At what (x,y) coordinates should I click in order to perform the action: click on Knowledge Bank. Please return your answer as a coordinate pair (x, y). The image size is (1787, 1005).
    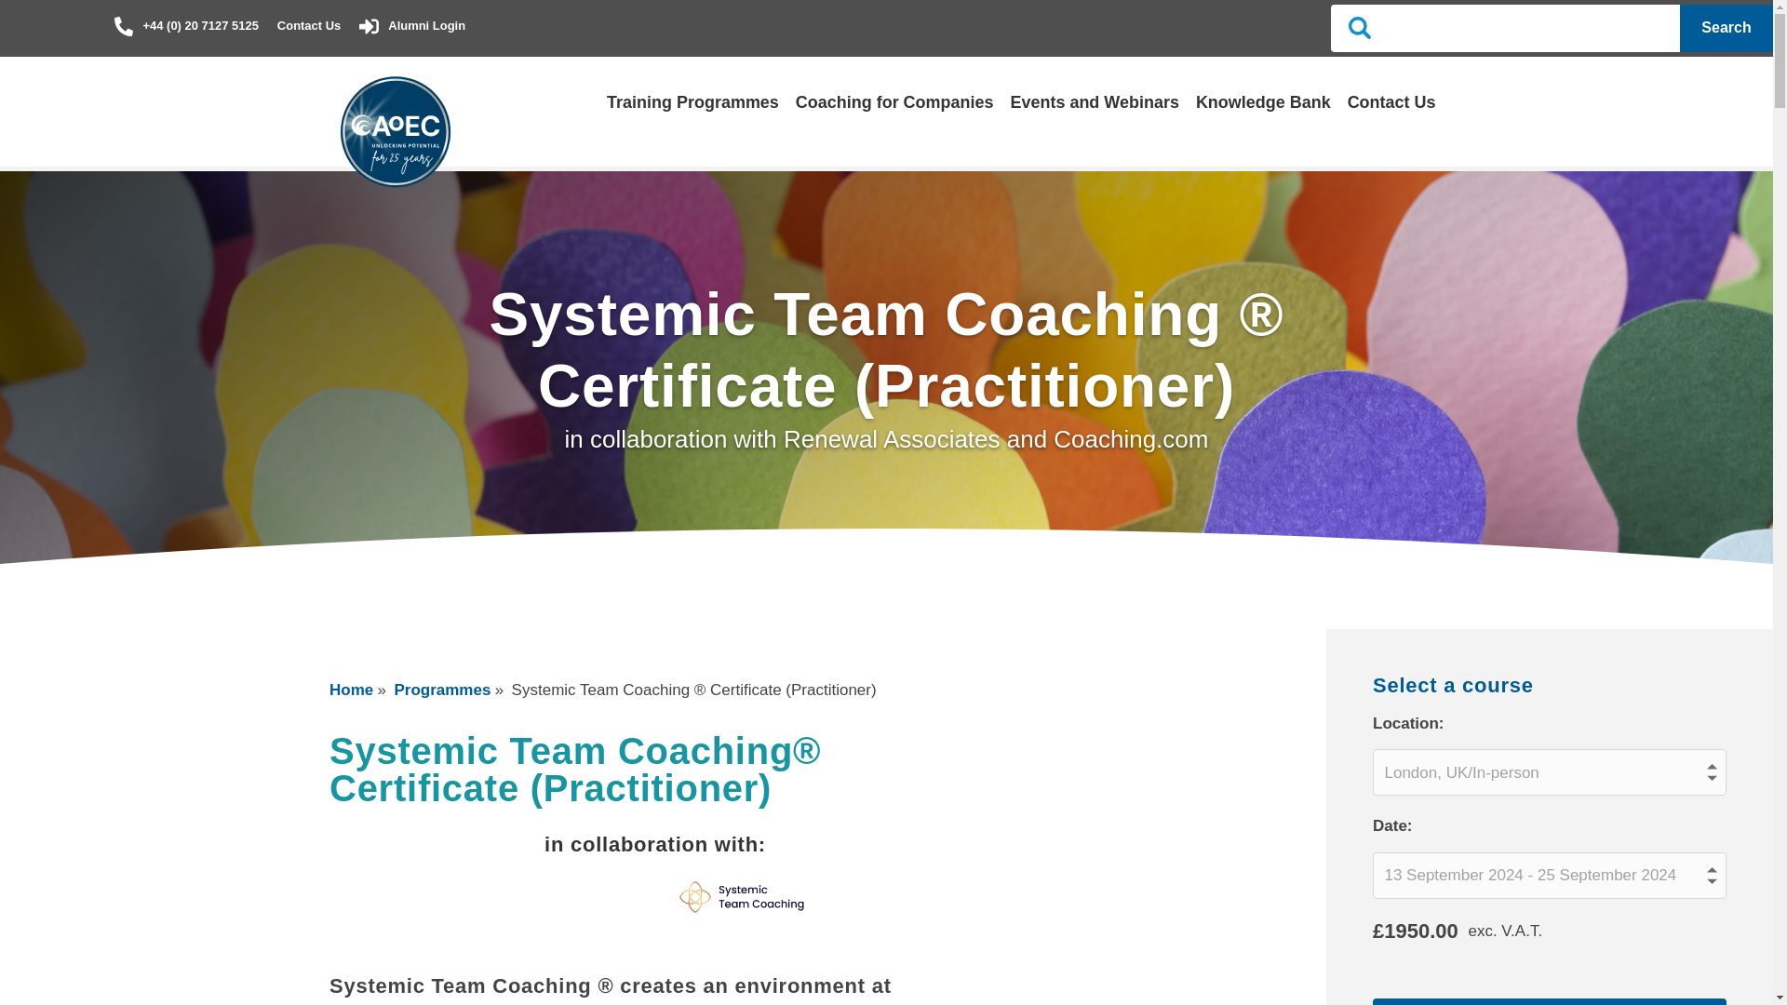
    Looking at the image, I should click on (1263, 102).